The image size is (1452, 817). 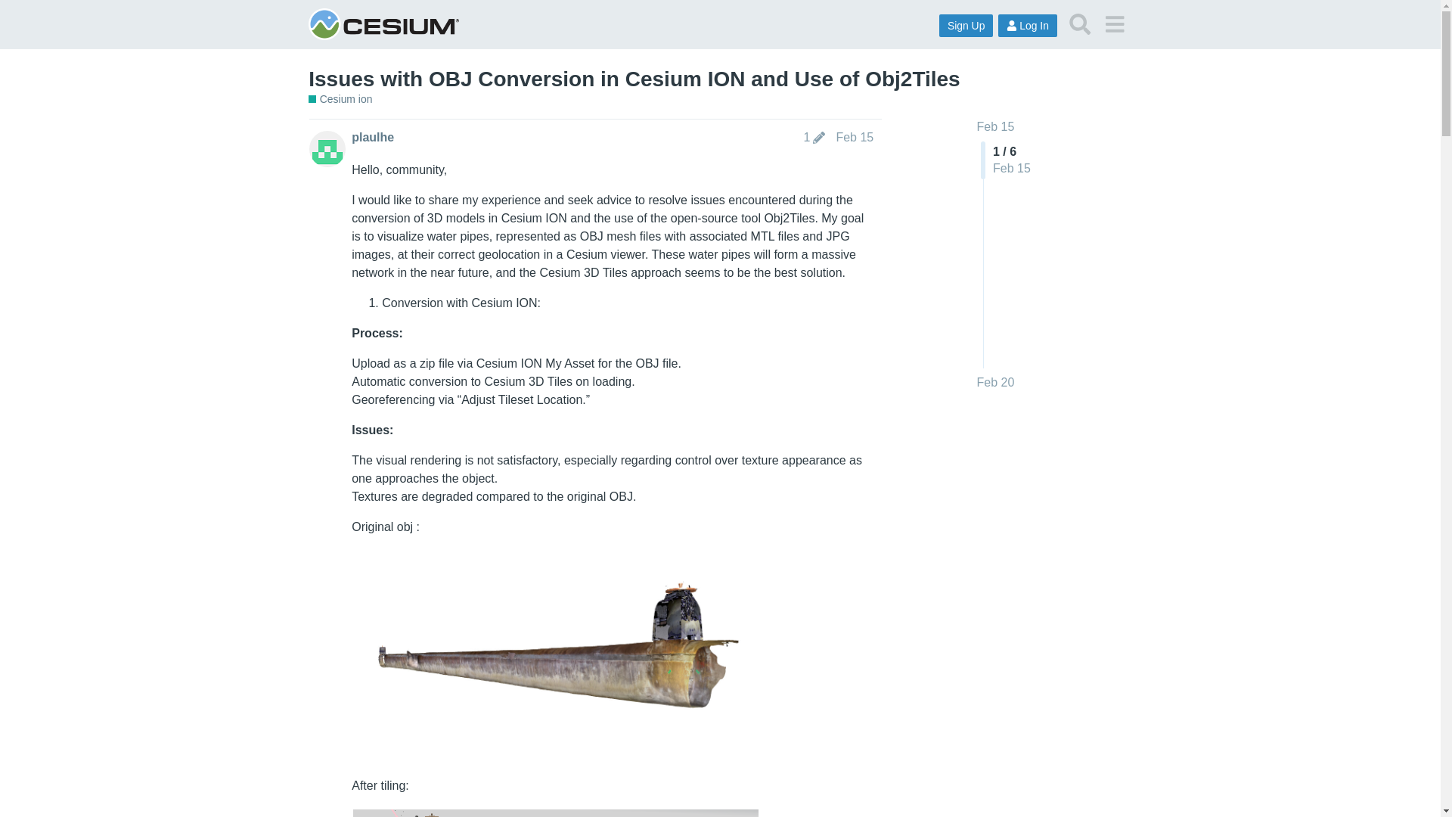 I want to click on Cesium ion, so click(x=340, y=100).